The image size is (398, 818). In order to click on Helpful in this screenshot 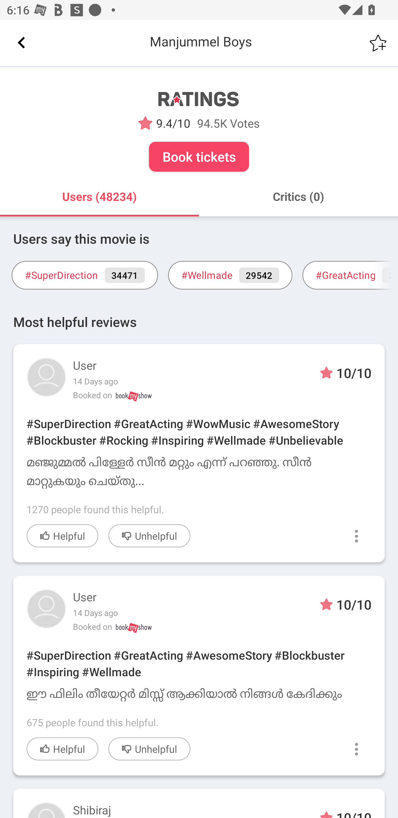, I will do `click(62, 536)`.